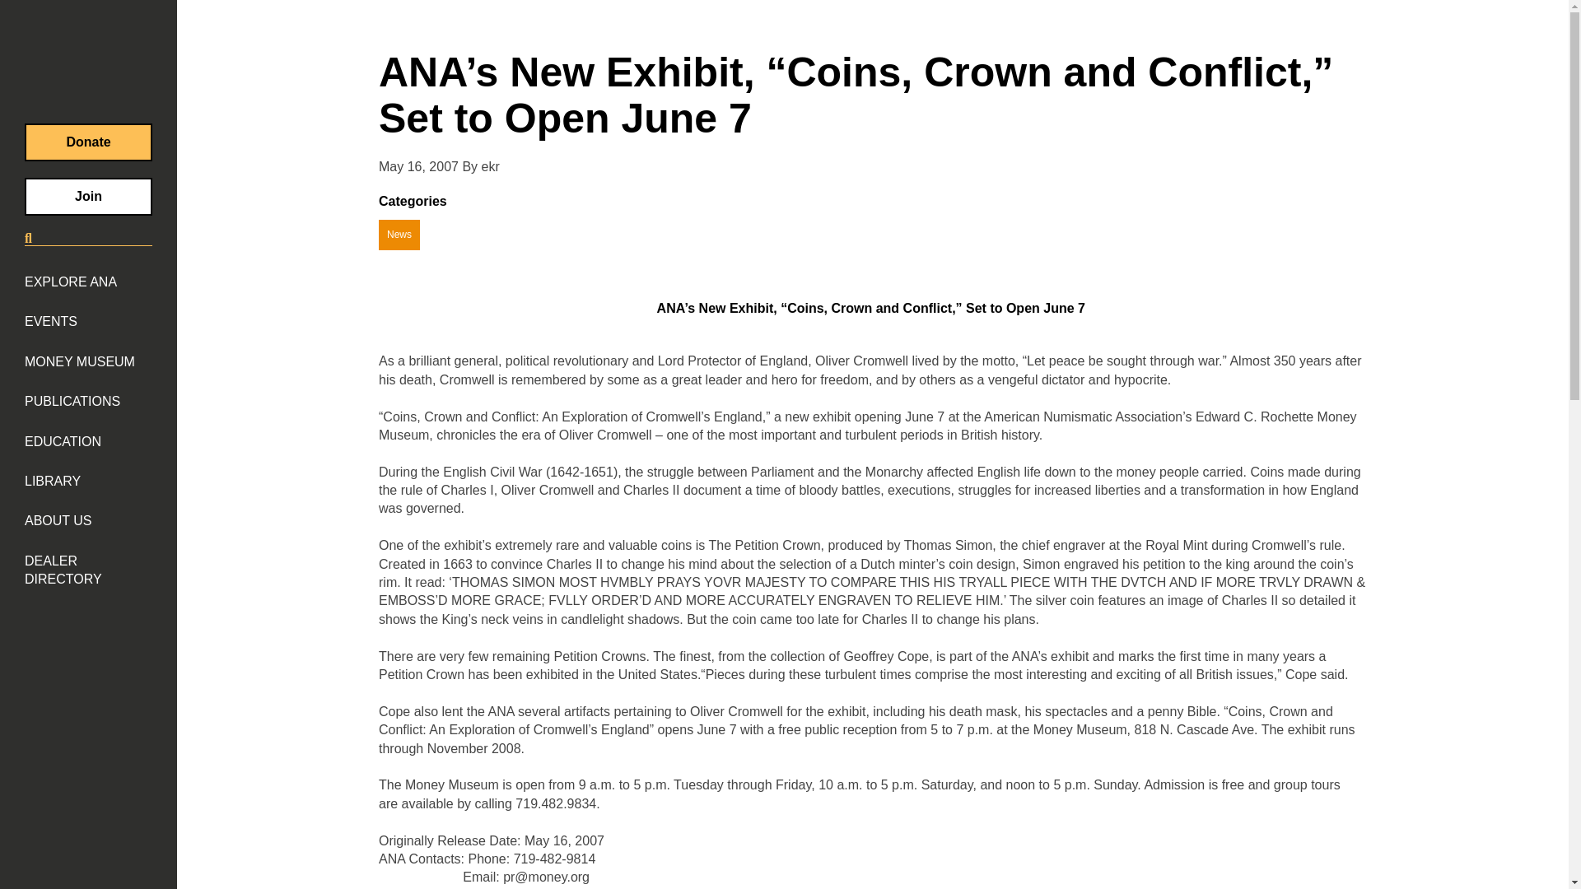  Describe the element at coordinates (71, 282) in the screenshot. I see `EXPLORE ANA` at that location.